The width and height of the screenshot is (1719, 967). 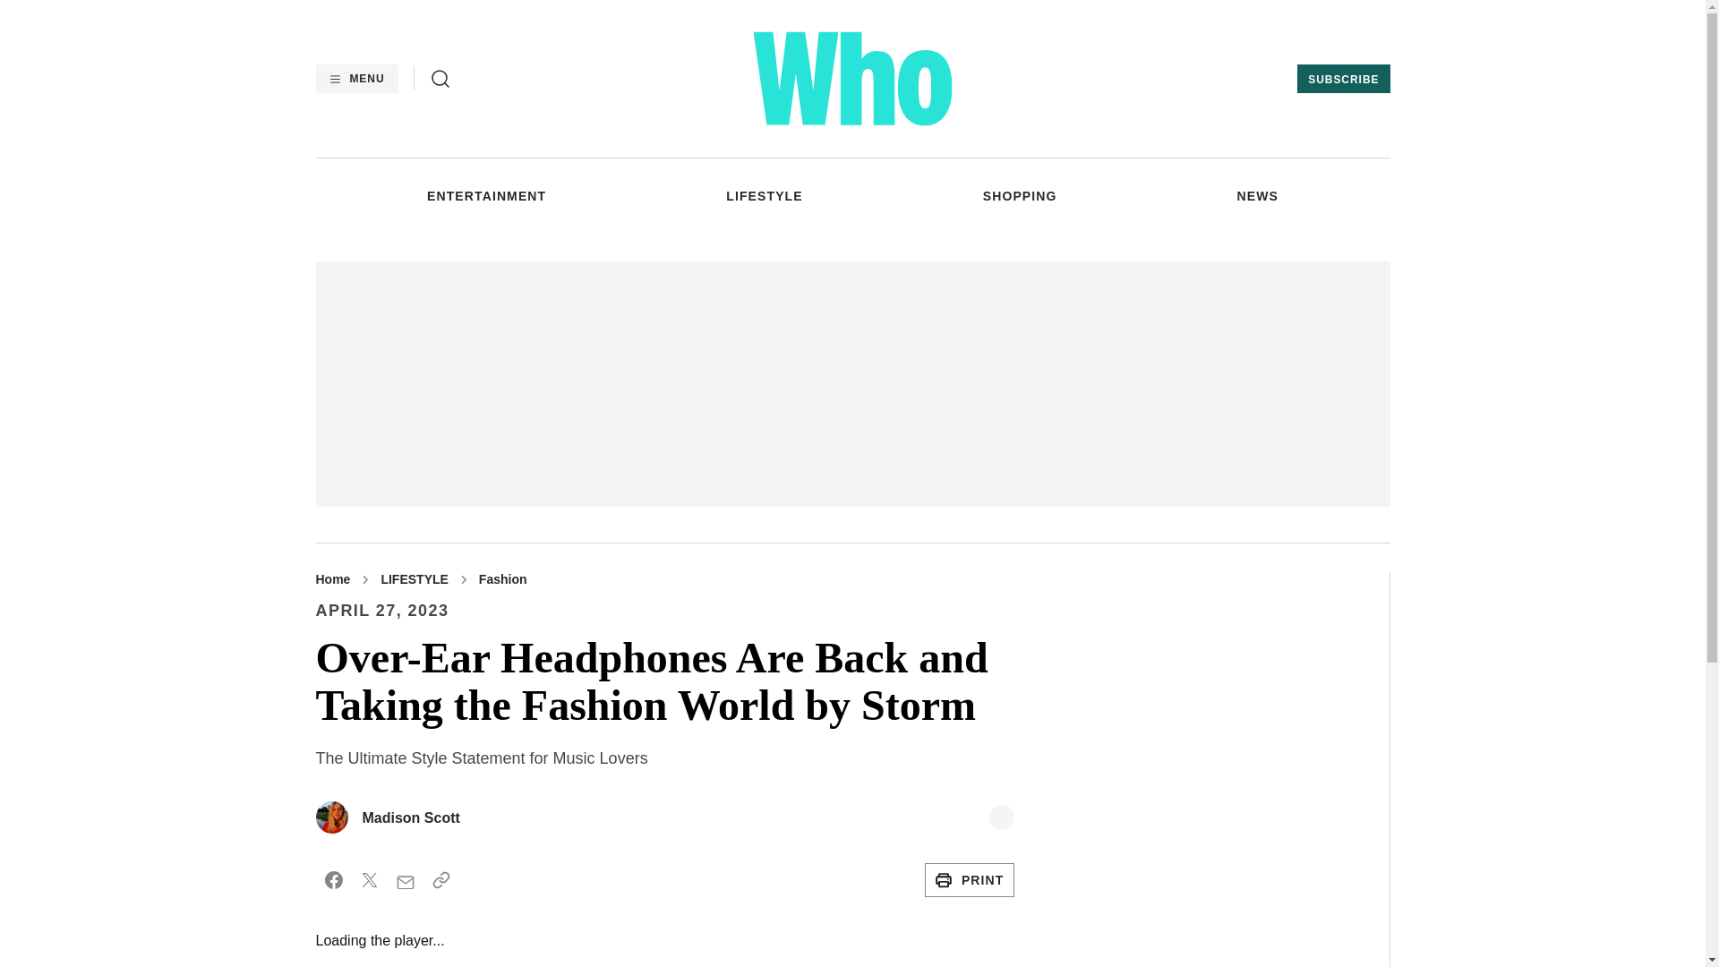 What do you see at coordinates (1343, 79) in the screenshot?
I see `SUBSCRIBE` at bounding box center [1343, 79].